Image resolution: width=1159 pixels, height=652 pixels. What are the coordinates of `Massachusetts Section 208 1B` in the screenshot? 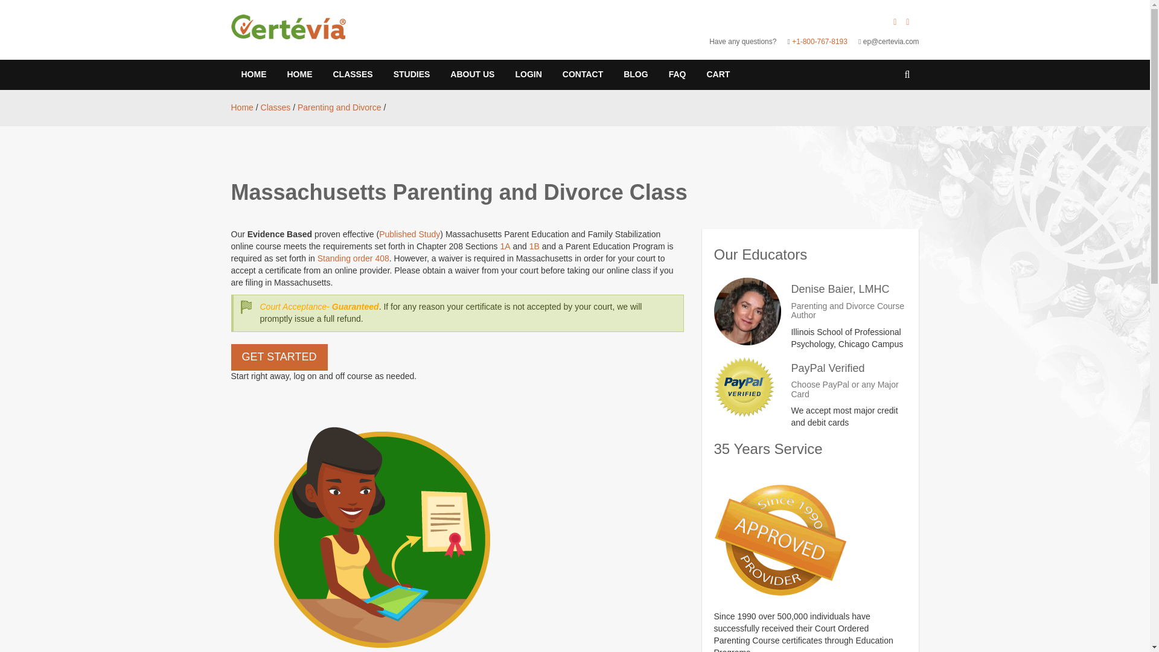 It's located at (535, 246).